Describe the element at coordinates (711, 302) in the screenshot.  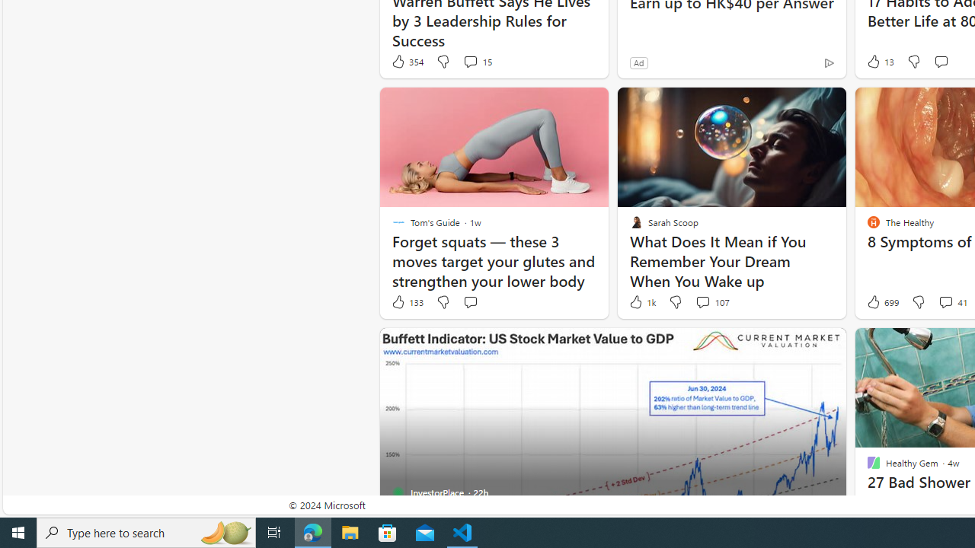
I see `View comments 107 Comment` at that location.